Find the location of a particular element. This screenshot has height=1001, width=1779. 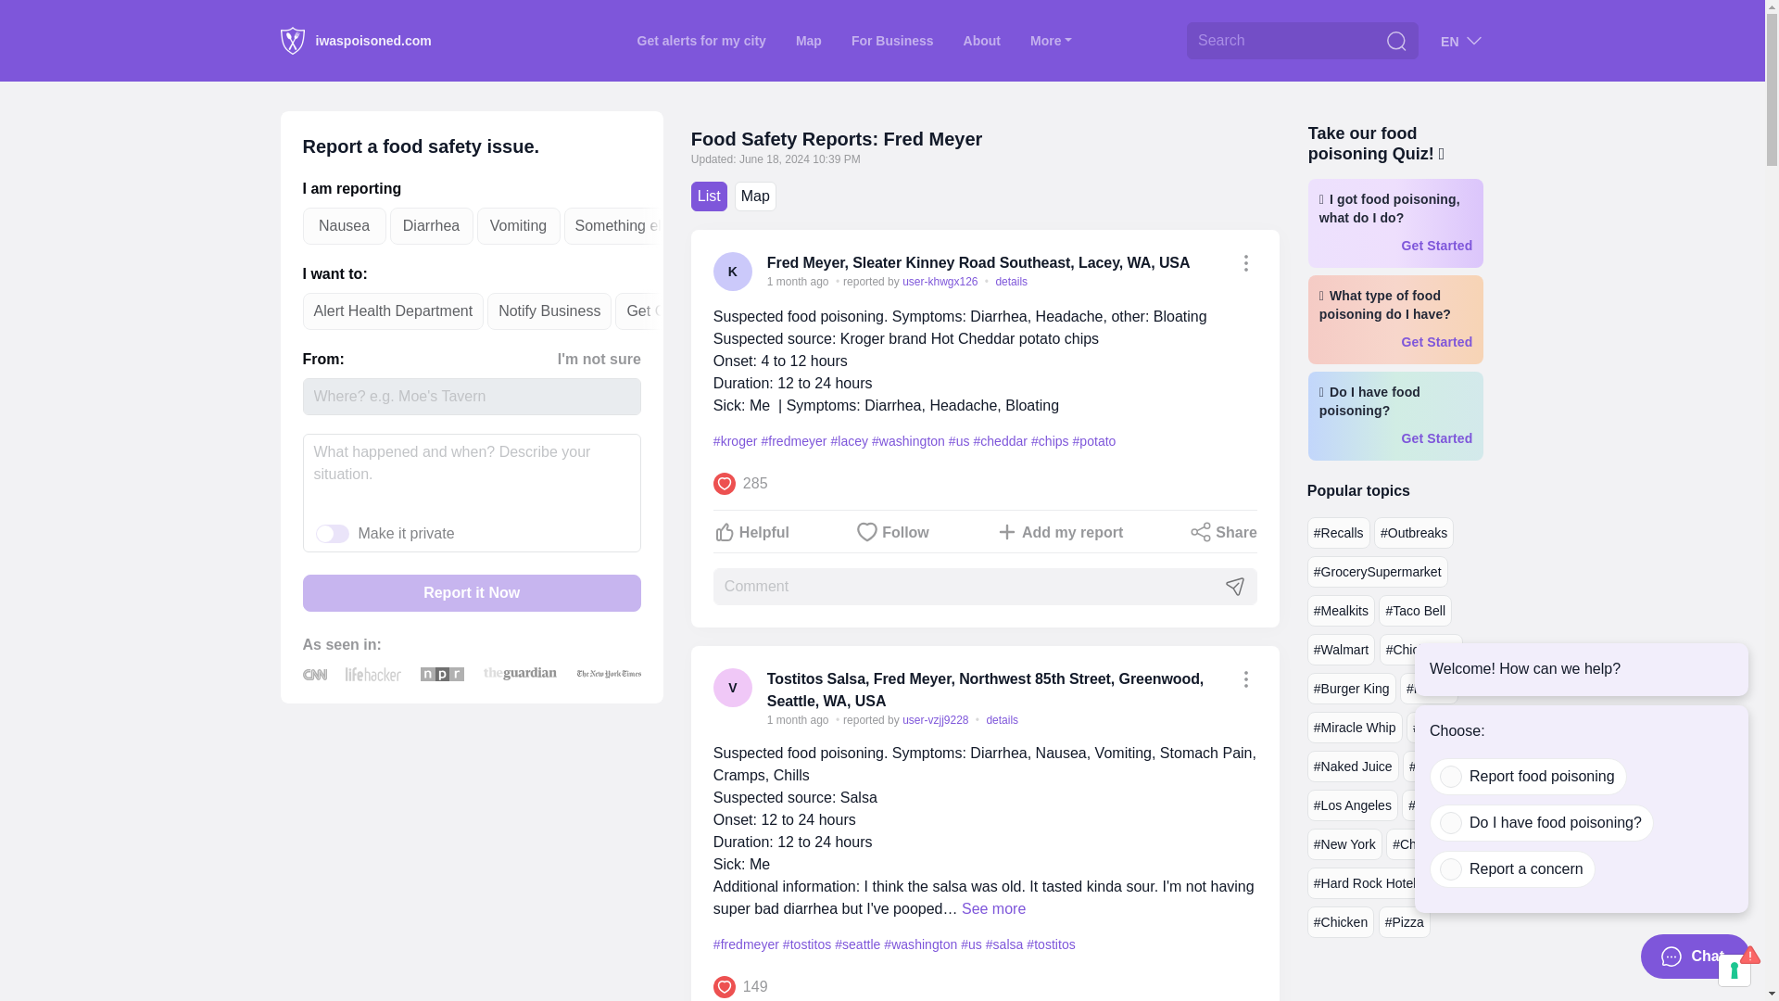

For Business is located at coordinates (891, 40).